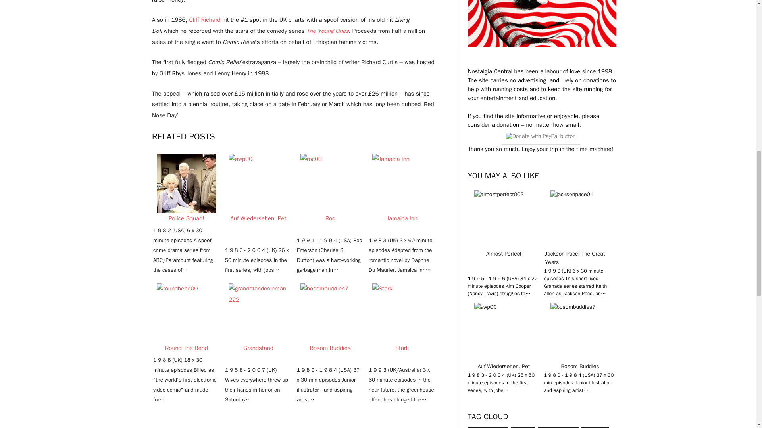 This screenshot has height=428, width=762. Describe the element at coordinates (330, 183) in the screenshot. I see `Roc` at that location.